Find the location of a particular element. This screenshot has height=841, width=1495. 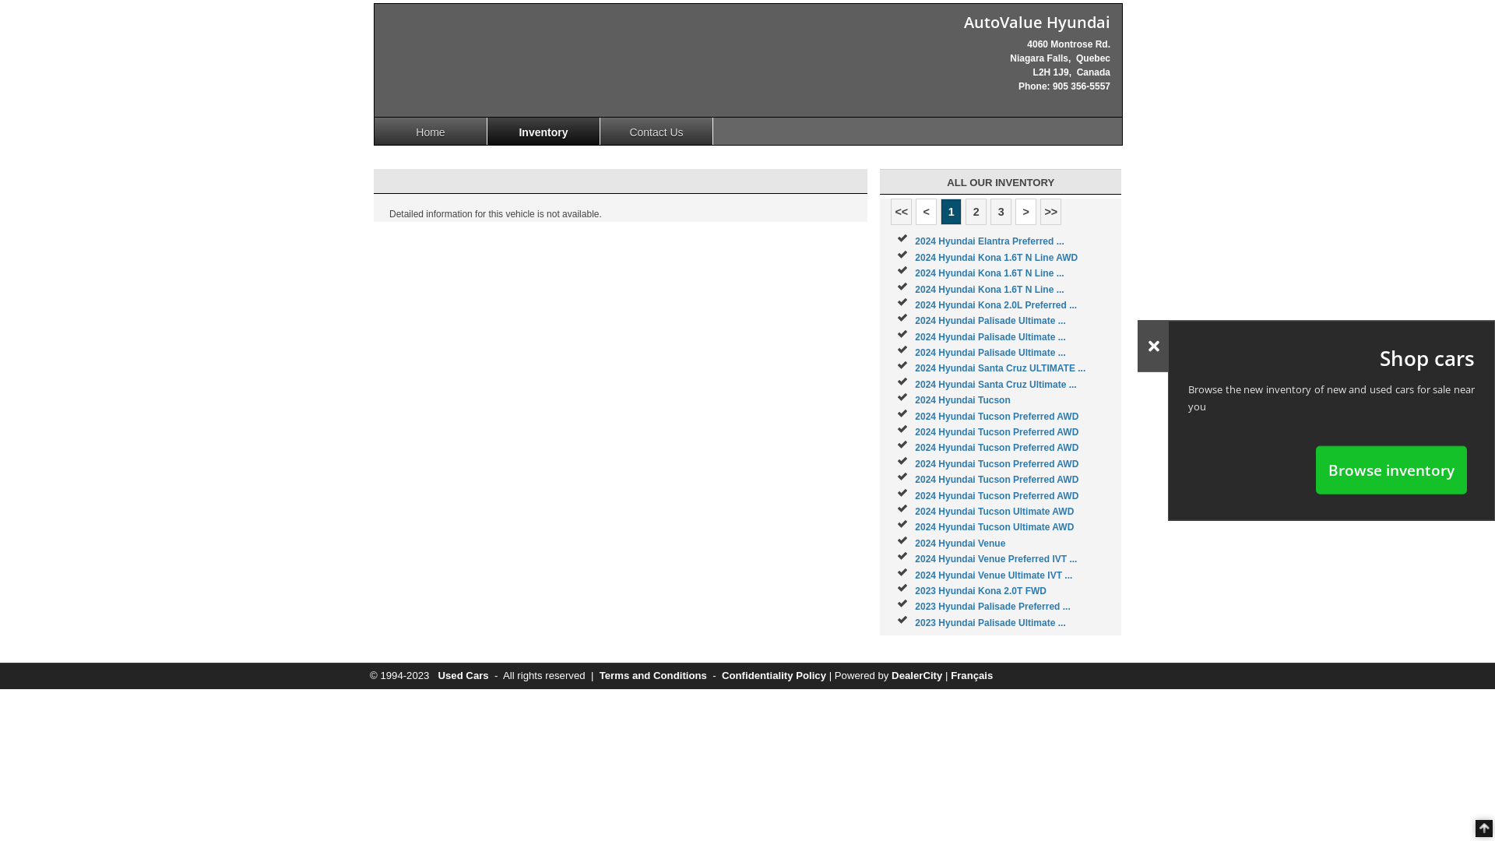

2024 Hyundai Elantra Preferred ... is located at coordinates (989, 241).